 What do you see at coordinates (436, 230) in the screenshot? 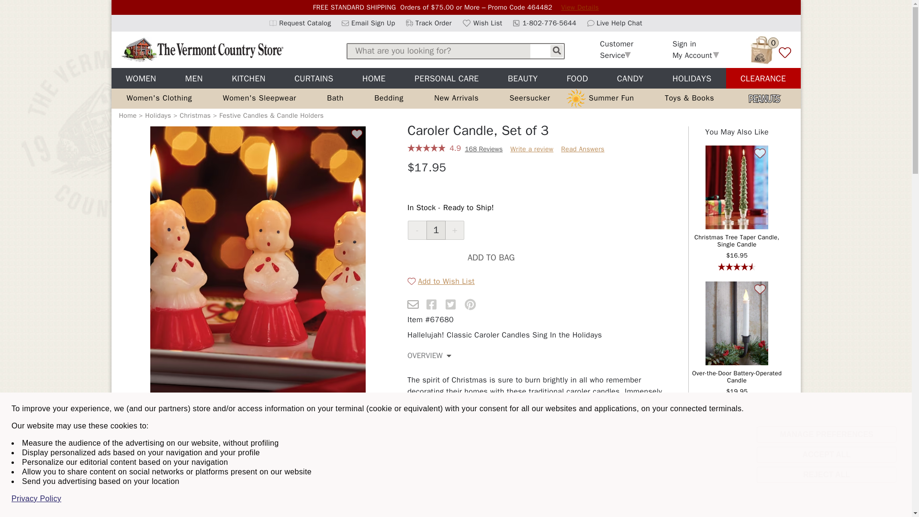
I see `Add to Wish List` at bounding box center [436, 230].